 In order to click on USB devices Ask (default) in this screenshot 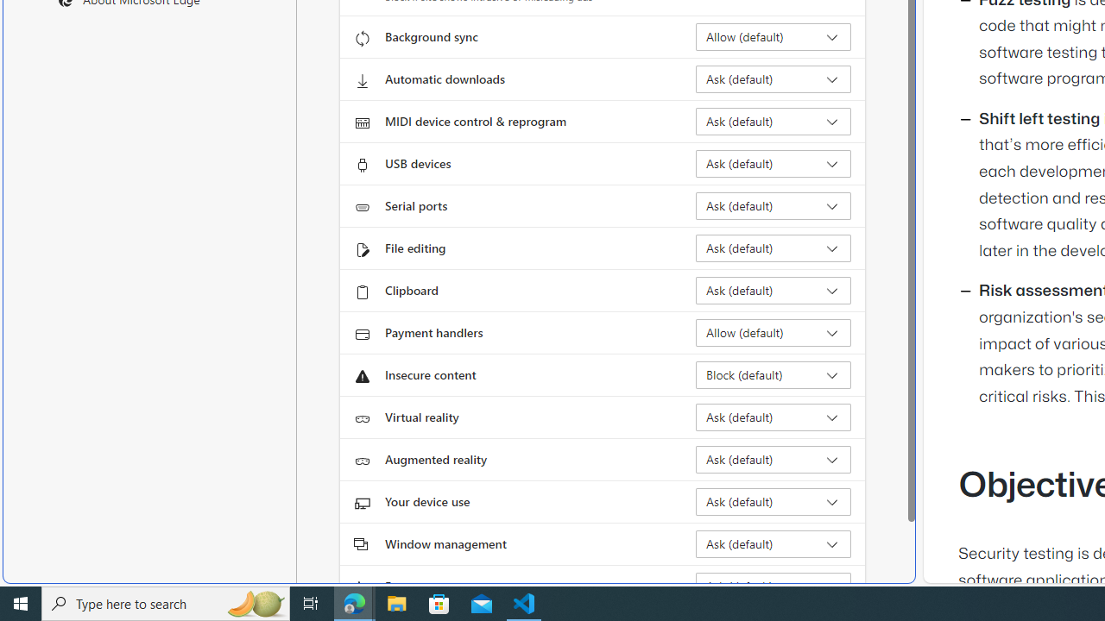, I will do `click(773, 164)`.